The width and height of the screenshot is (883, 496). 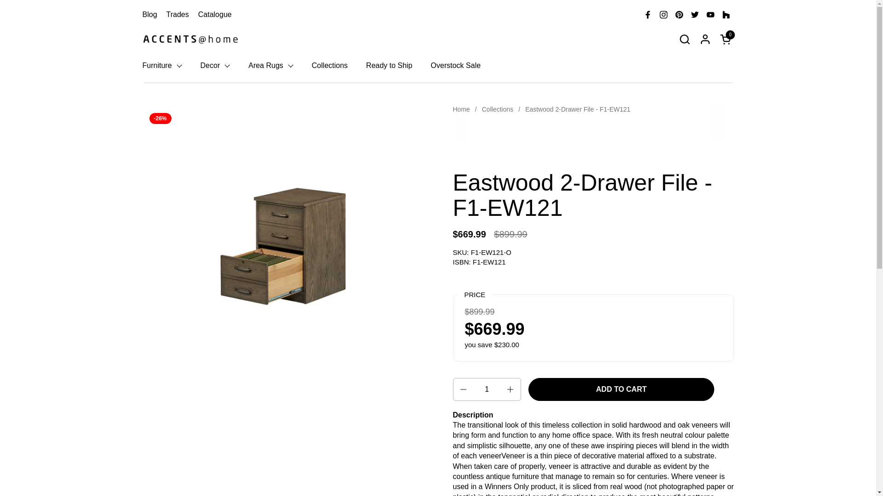 What do you see at coordinates (648, 15) in the screenshot?
I see `Facebook` at bounding box center [648, 15].